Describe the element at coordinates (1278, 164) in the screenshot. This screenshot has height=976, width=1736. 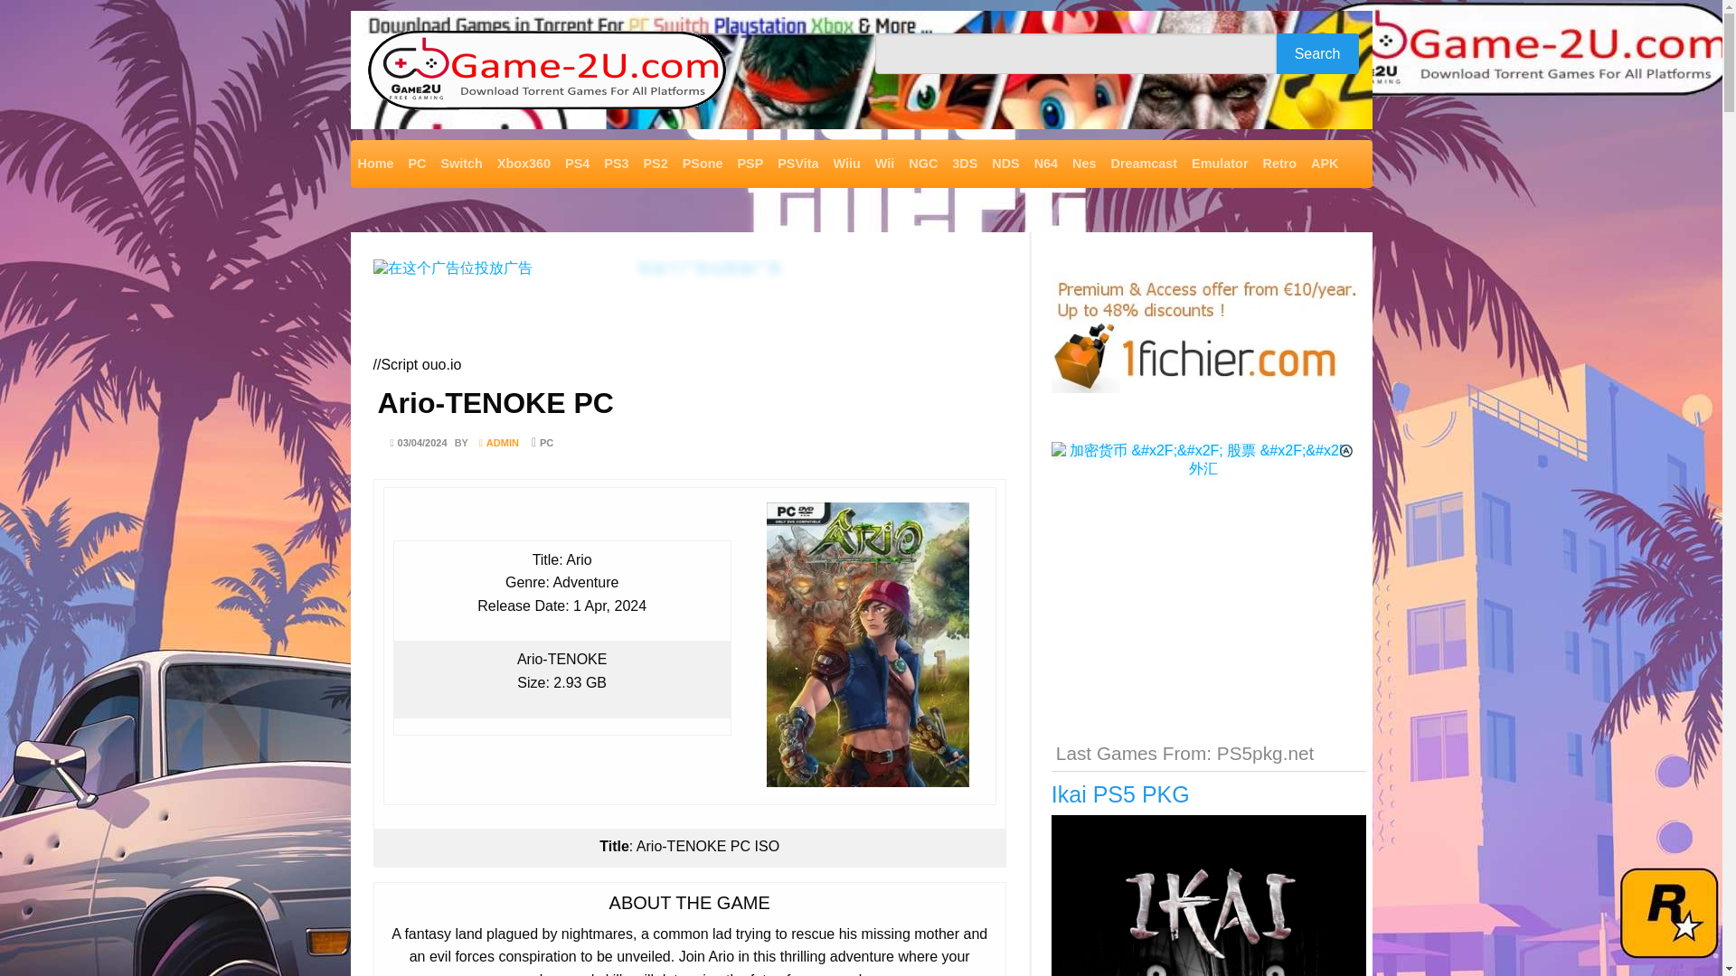
I see `Retro` at that location.